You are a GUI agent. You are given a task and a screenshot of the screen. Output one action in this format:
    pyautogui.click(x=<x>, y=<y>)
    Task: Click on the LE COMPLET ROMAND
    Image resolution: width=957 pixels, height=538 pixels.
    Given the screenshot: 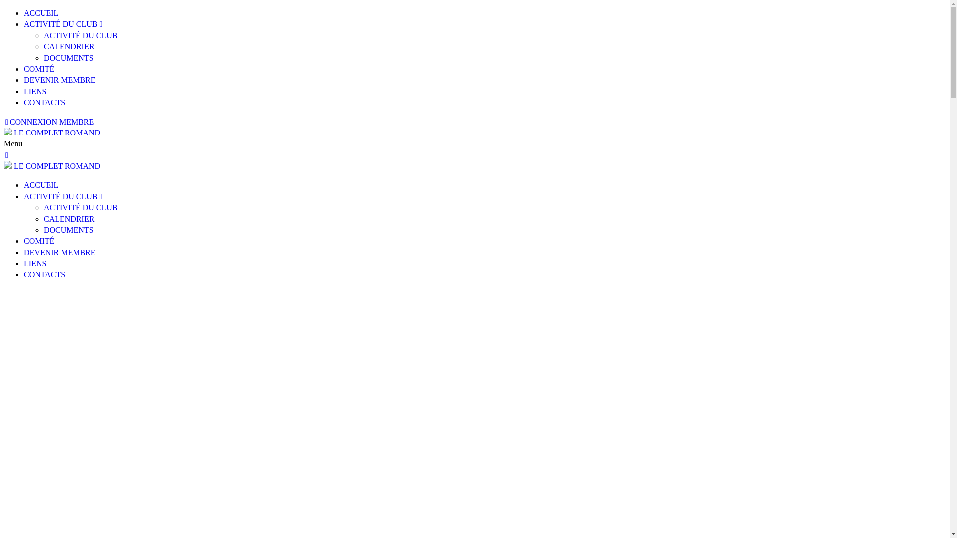 What is the action you would take?
    pyautogui.click(x=57, y=133)
    